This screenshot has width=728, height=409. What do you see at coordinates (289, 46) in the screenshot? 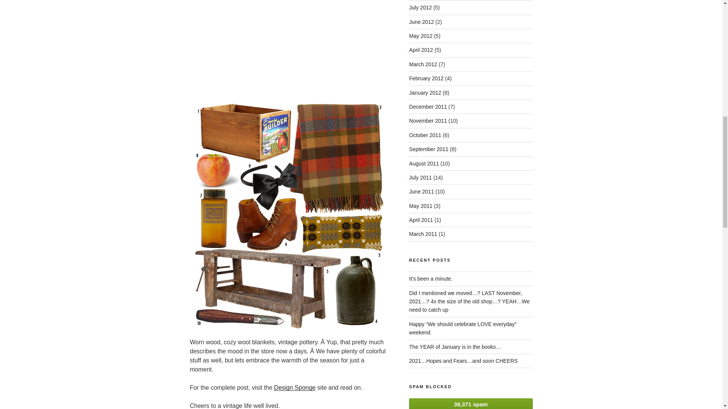
I see `cider-house-rules-1` at bounding box center [289, 46].